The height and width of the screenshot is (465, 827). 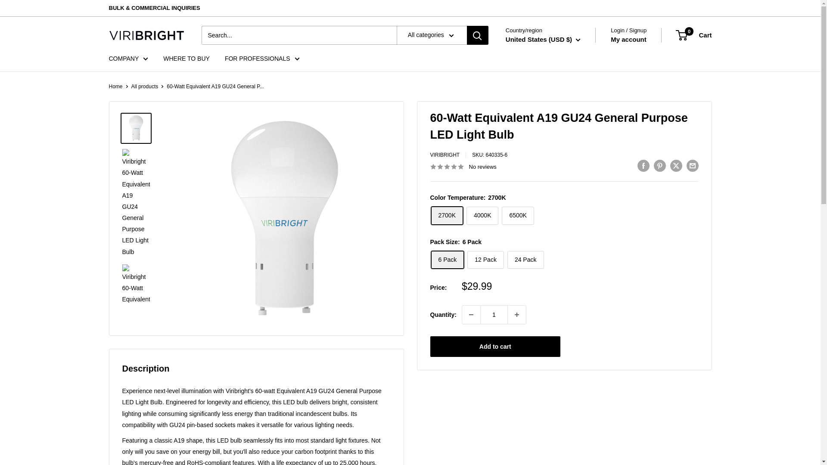 I want to click on 4000K, so click(x=482, y=215).